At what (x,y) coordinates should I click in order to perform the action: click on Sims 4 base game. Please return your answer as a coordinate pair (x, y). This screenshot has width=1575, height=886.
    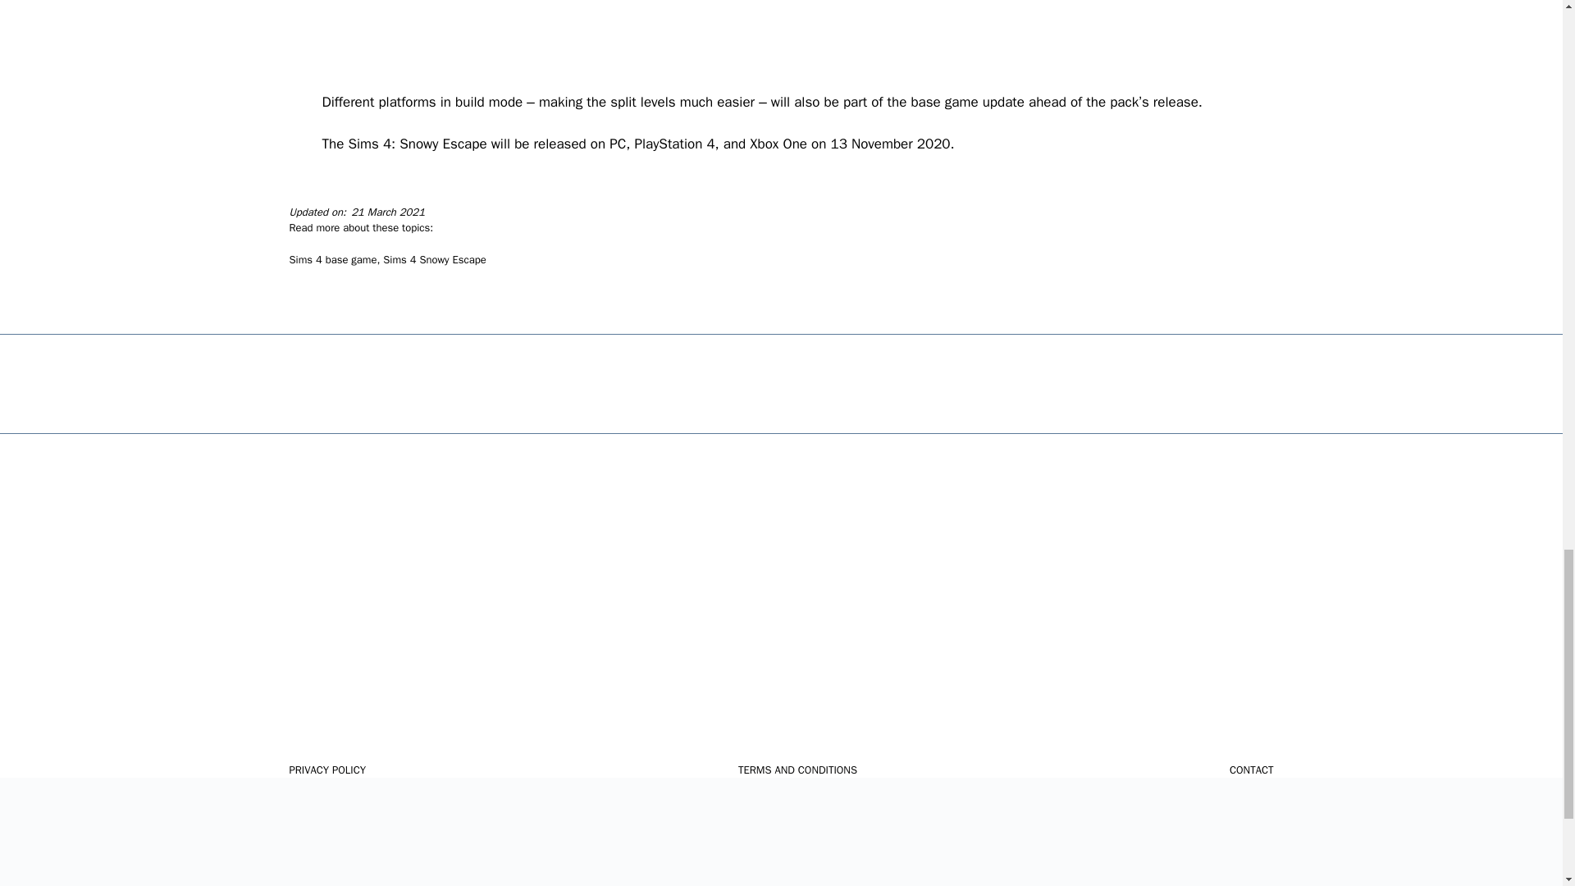
    Looking at the image, I should click on (331, 259).